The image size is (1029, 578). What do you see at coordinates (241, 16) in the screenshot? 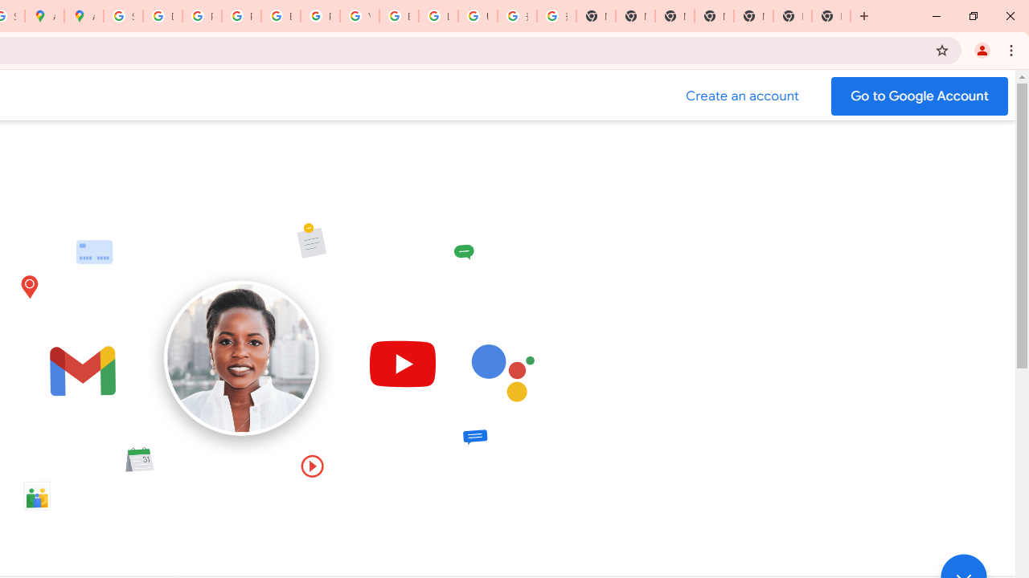
I see `Privacy Help Center - Policies Help` at bounding box center [241, 16].